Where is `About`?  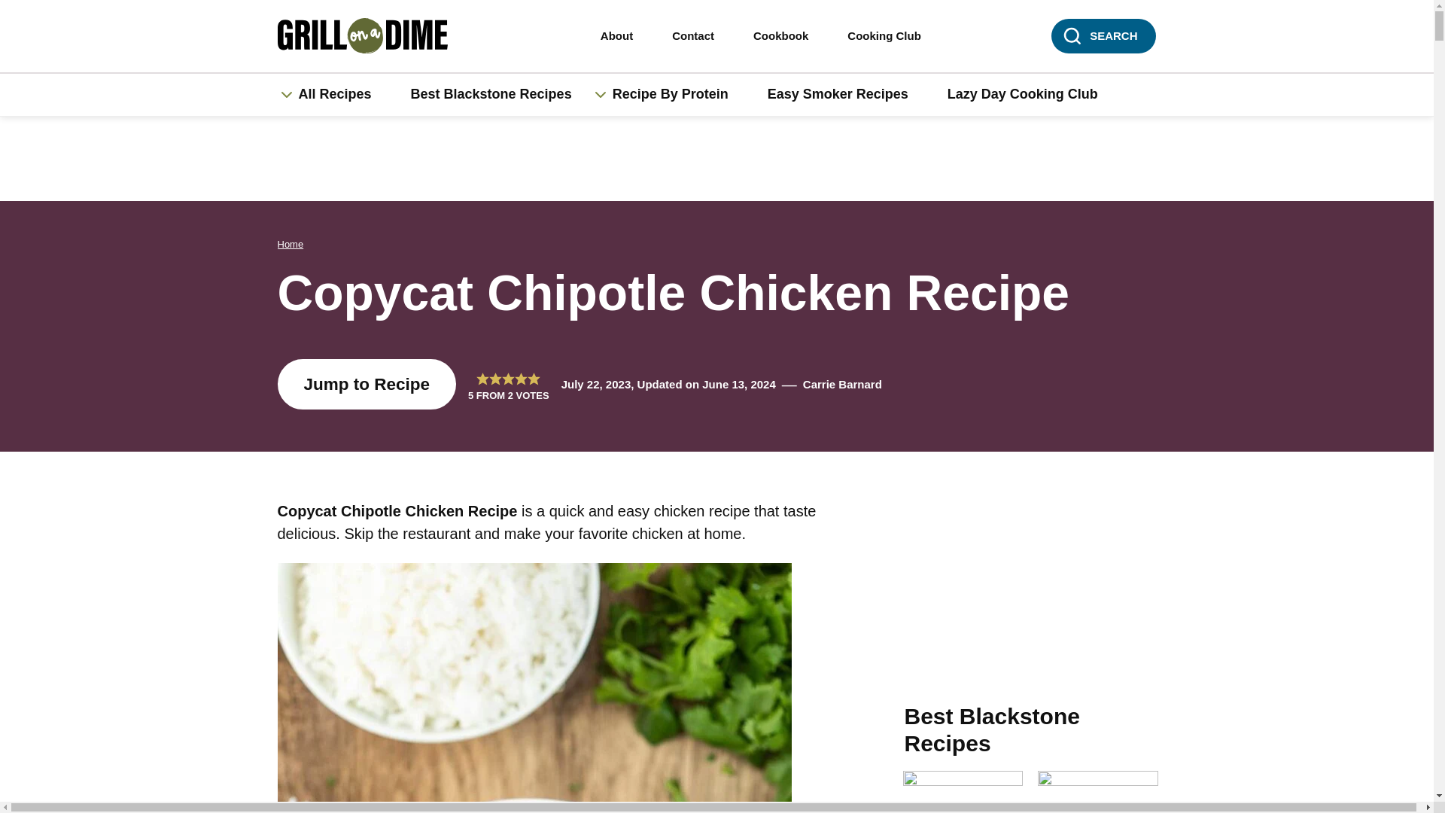
About is located at coordinates (616, 36).